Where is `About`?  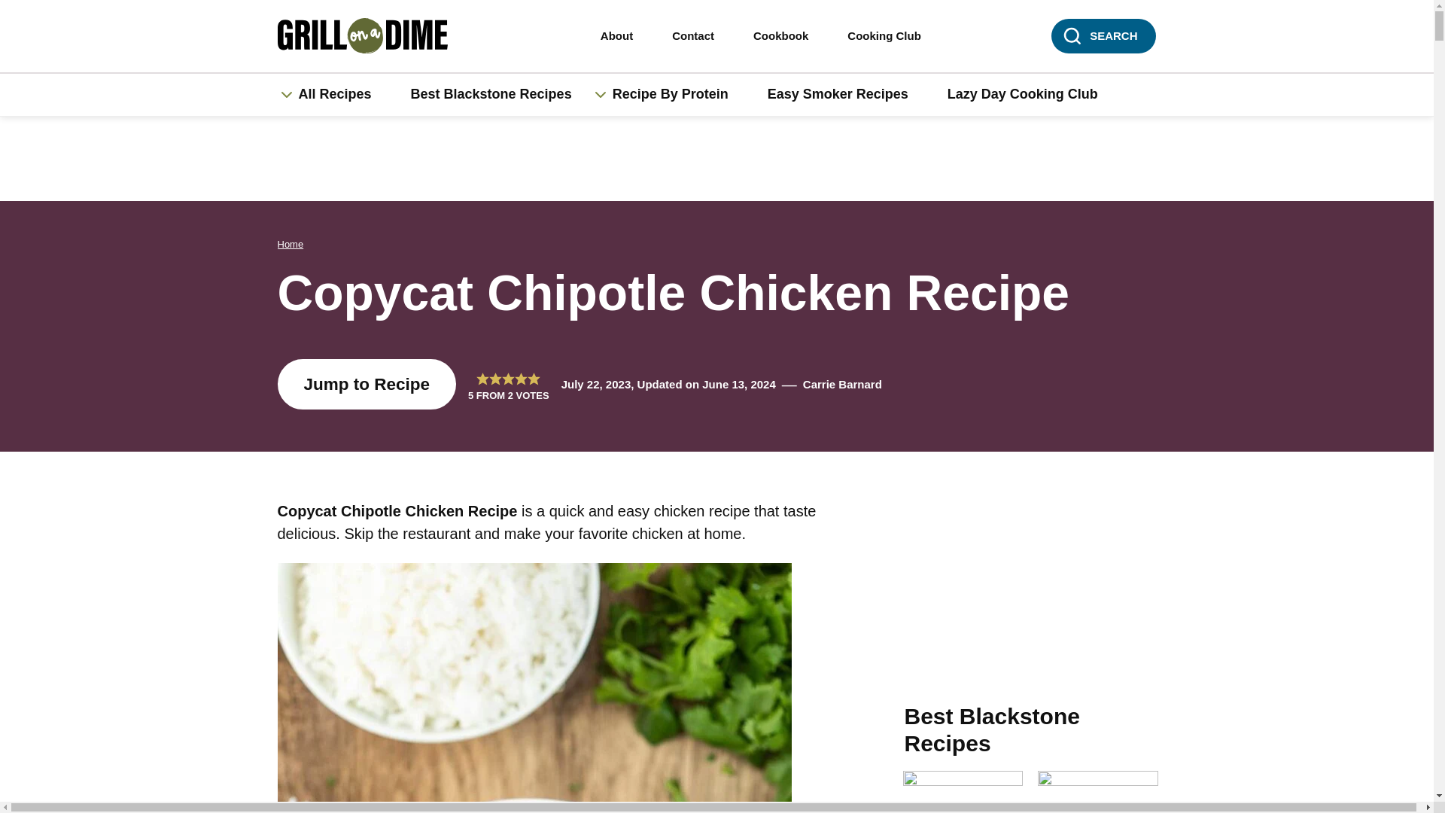
About is located at coordinates (616, 36).